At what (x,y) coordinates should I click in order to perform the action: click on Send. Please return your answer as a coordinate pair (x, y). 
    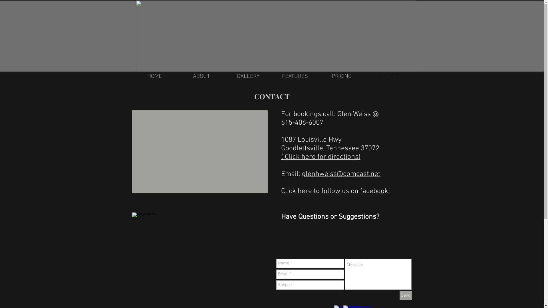
    Looking at the image, I should click on (406, 295).